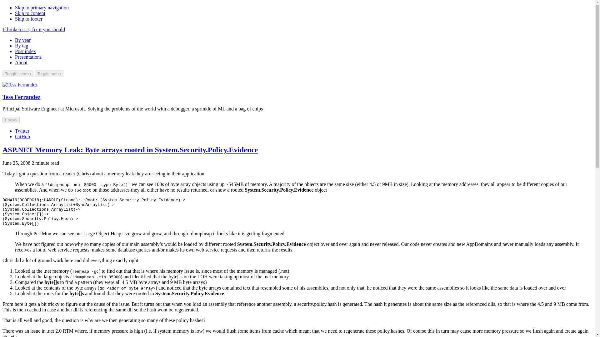  I want to click on Twitter, so click(22, 131).